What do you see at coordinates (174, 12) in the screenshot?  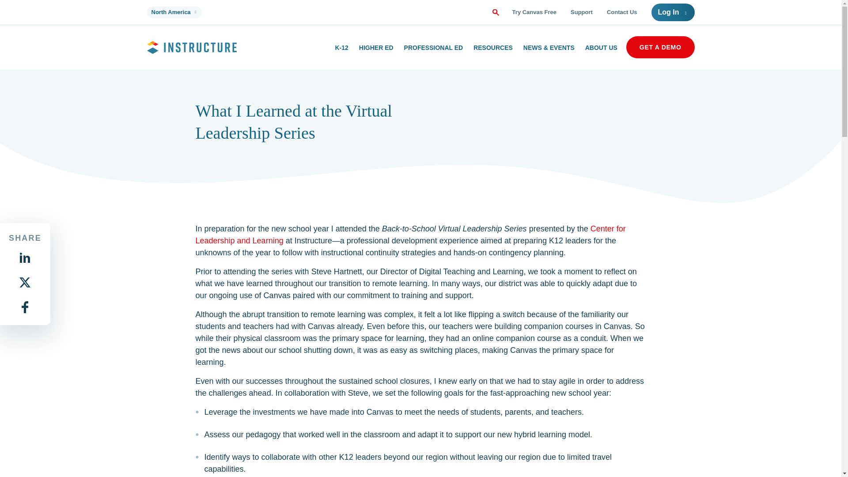 I see `North America` at bounding box center [174, 12].